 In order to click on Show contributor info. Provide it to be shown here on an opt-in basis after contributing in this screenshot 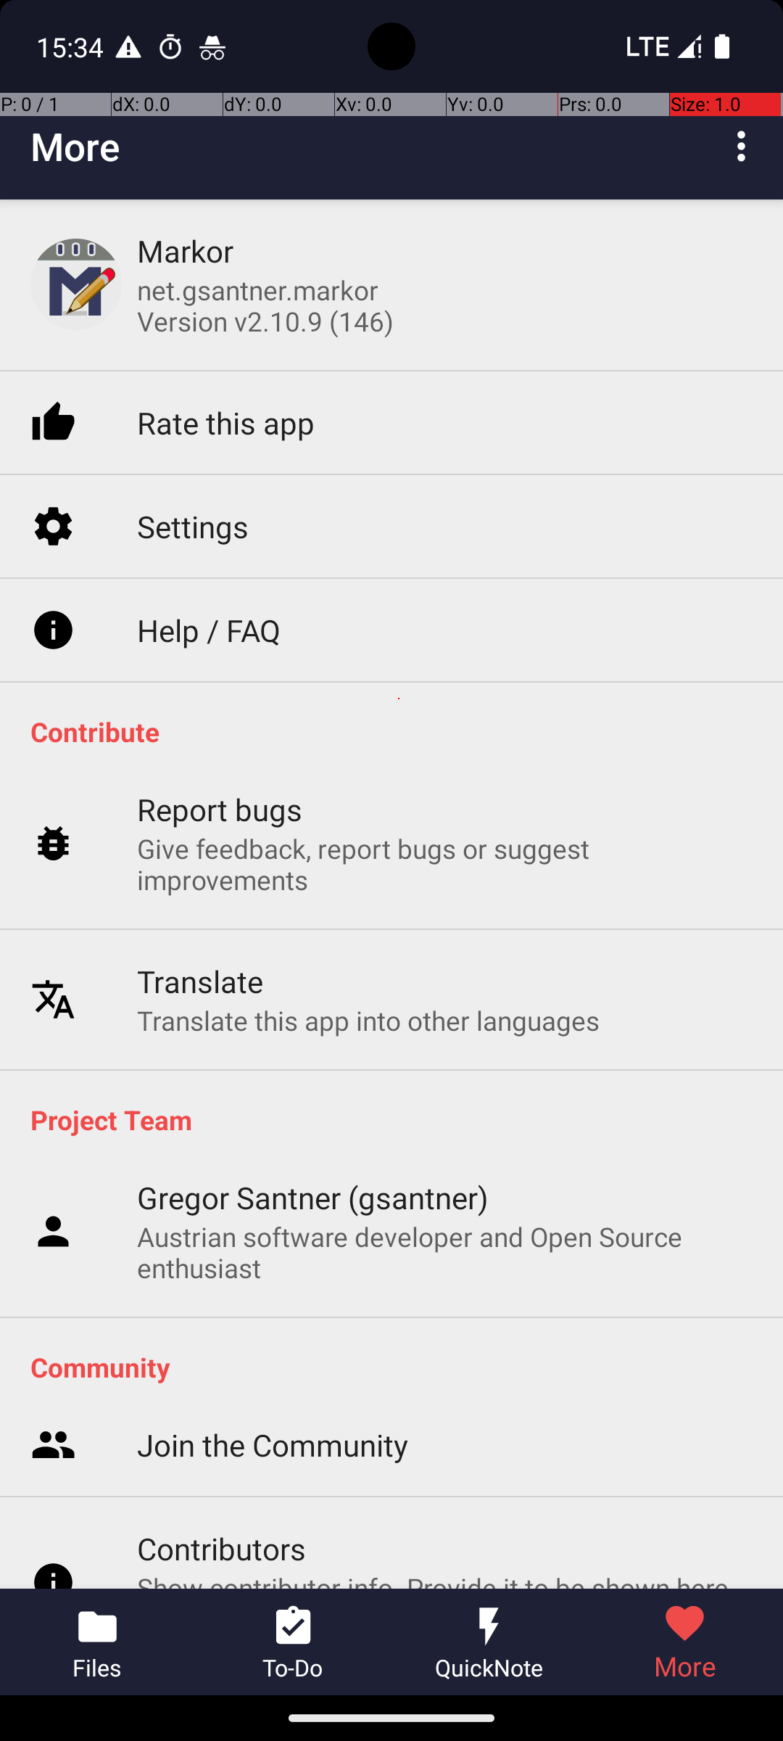, I will do `click(445, 1465)`.